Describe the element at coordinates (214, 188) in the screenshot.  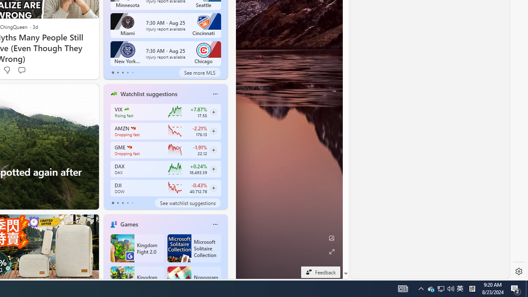
I see `Class: follow-button  m` at that location.